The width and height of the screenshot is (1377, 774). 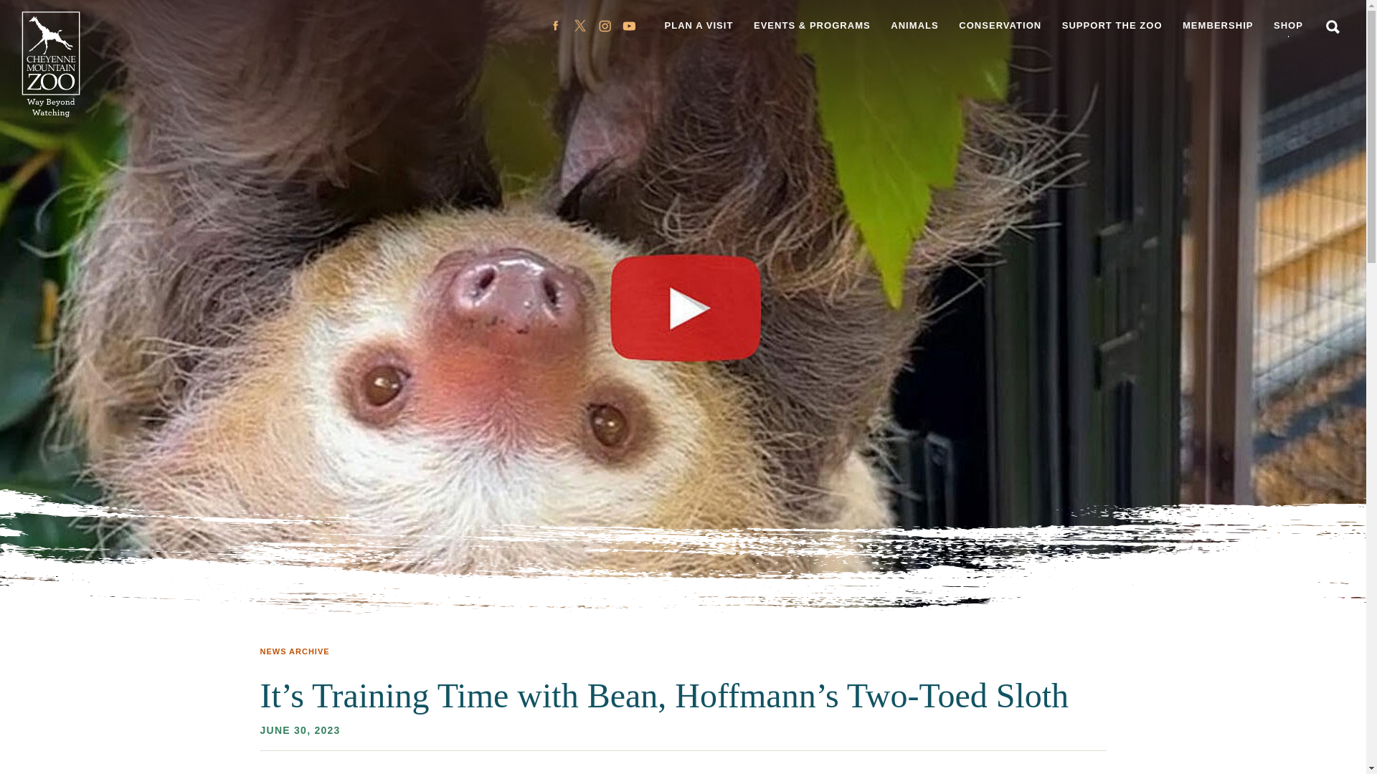 I want to click on SHOP, so click(x=1288, y=26).